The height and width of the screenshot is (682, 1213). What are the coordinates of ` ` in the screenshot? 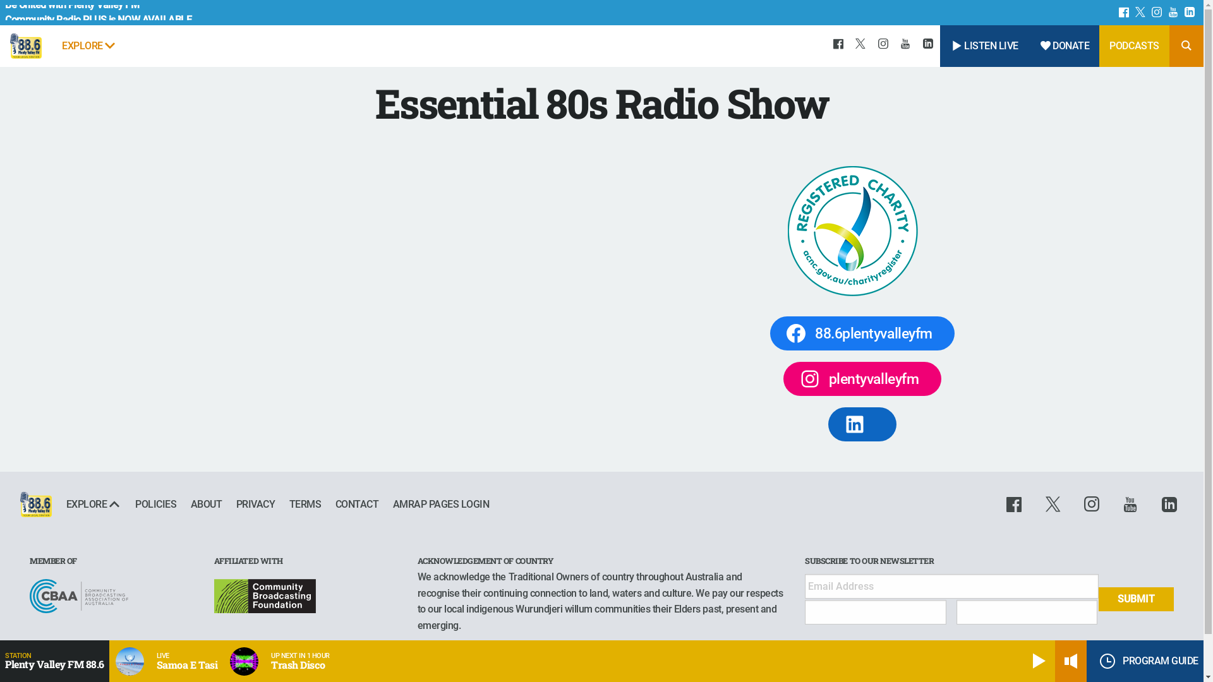 It's located at (1132, 505).